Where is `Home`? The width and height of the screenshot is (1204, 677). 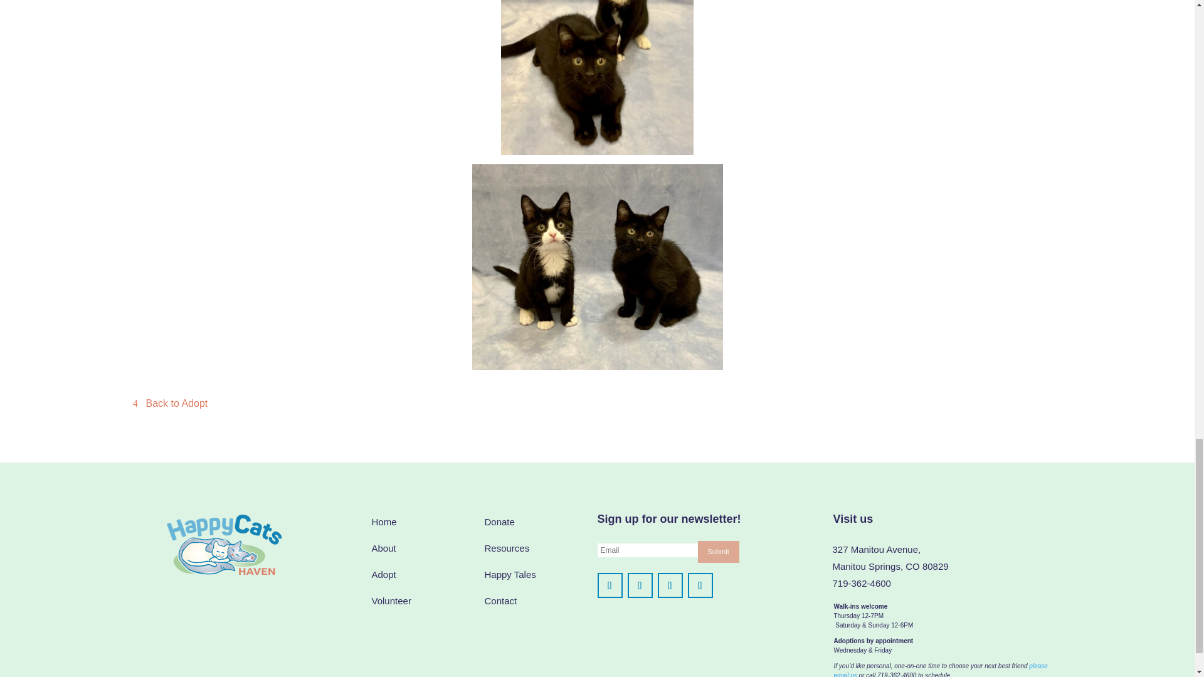 Home is located at coordinates (383, 522).